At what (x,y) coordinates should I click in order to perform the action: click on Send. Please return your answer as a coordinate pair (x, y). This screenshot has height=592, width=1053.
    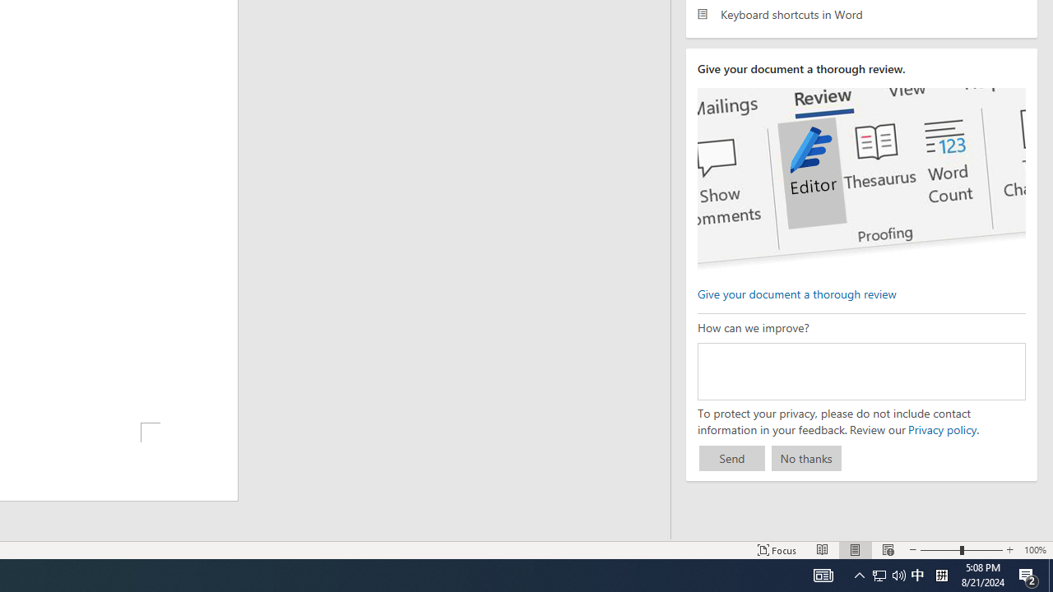
    Looking at the image, I should click on (732, 459).